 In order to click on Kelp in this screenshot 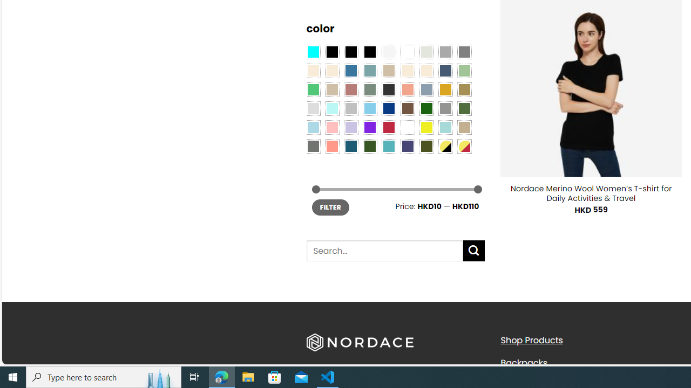, I will do `click(464, 89)`.